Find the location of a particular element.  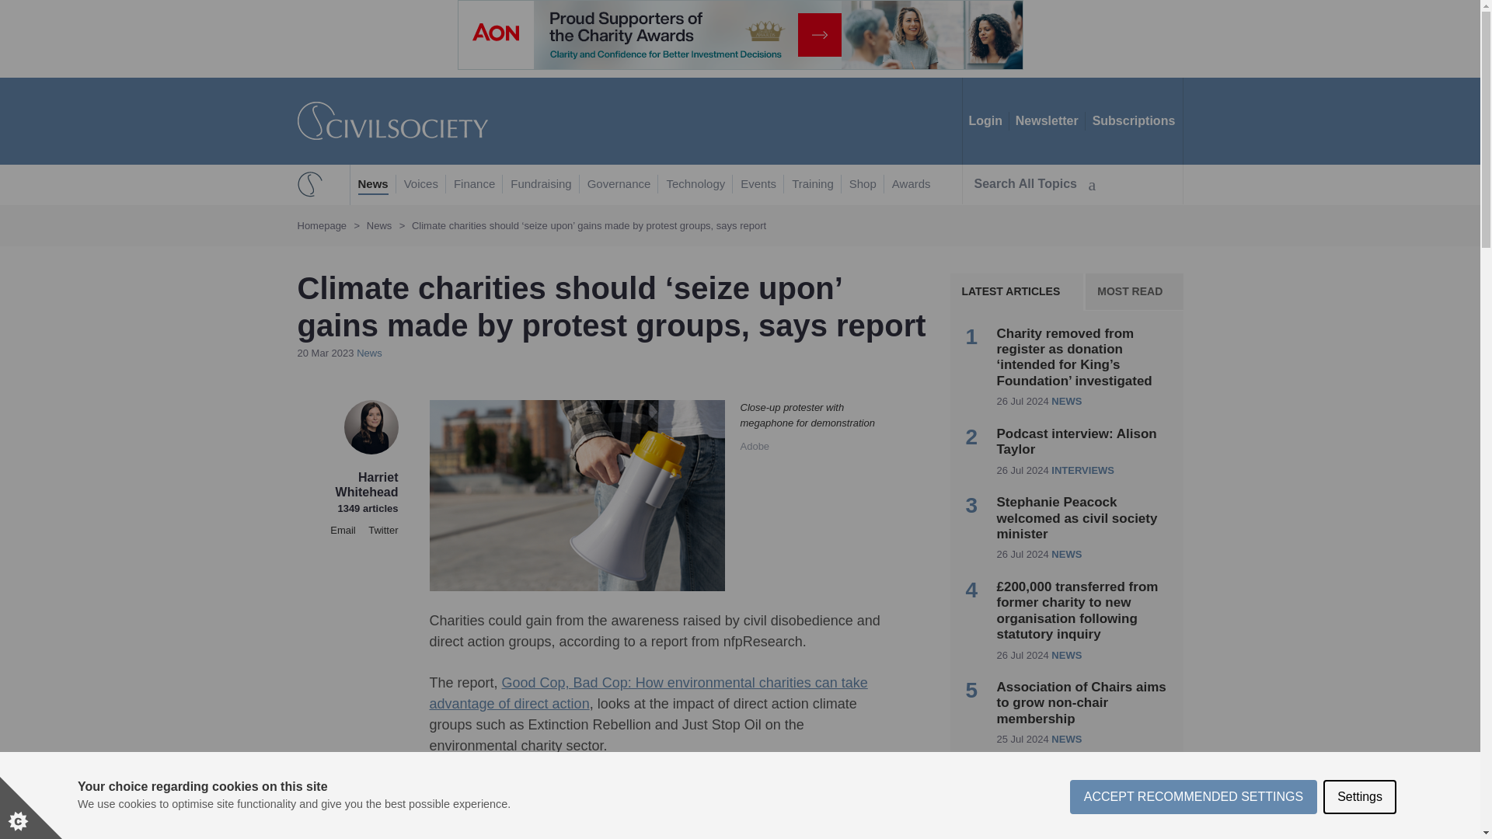

Newsletter is located at coordinates (1046, 121).